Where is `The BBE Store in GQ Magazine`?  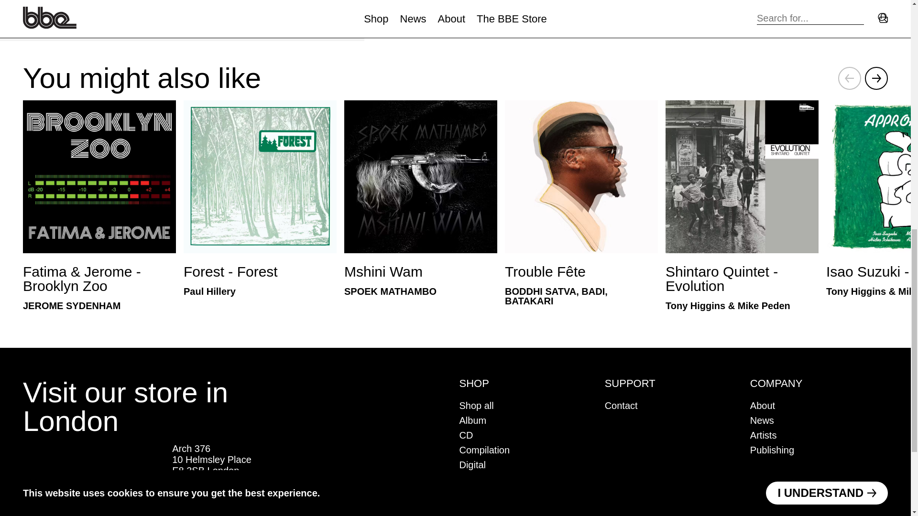
The BBE Store in GQ Magazine is located at coordinates (94, 475).